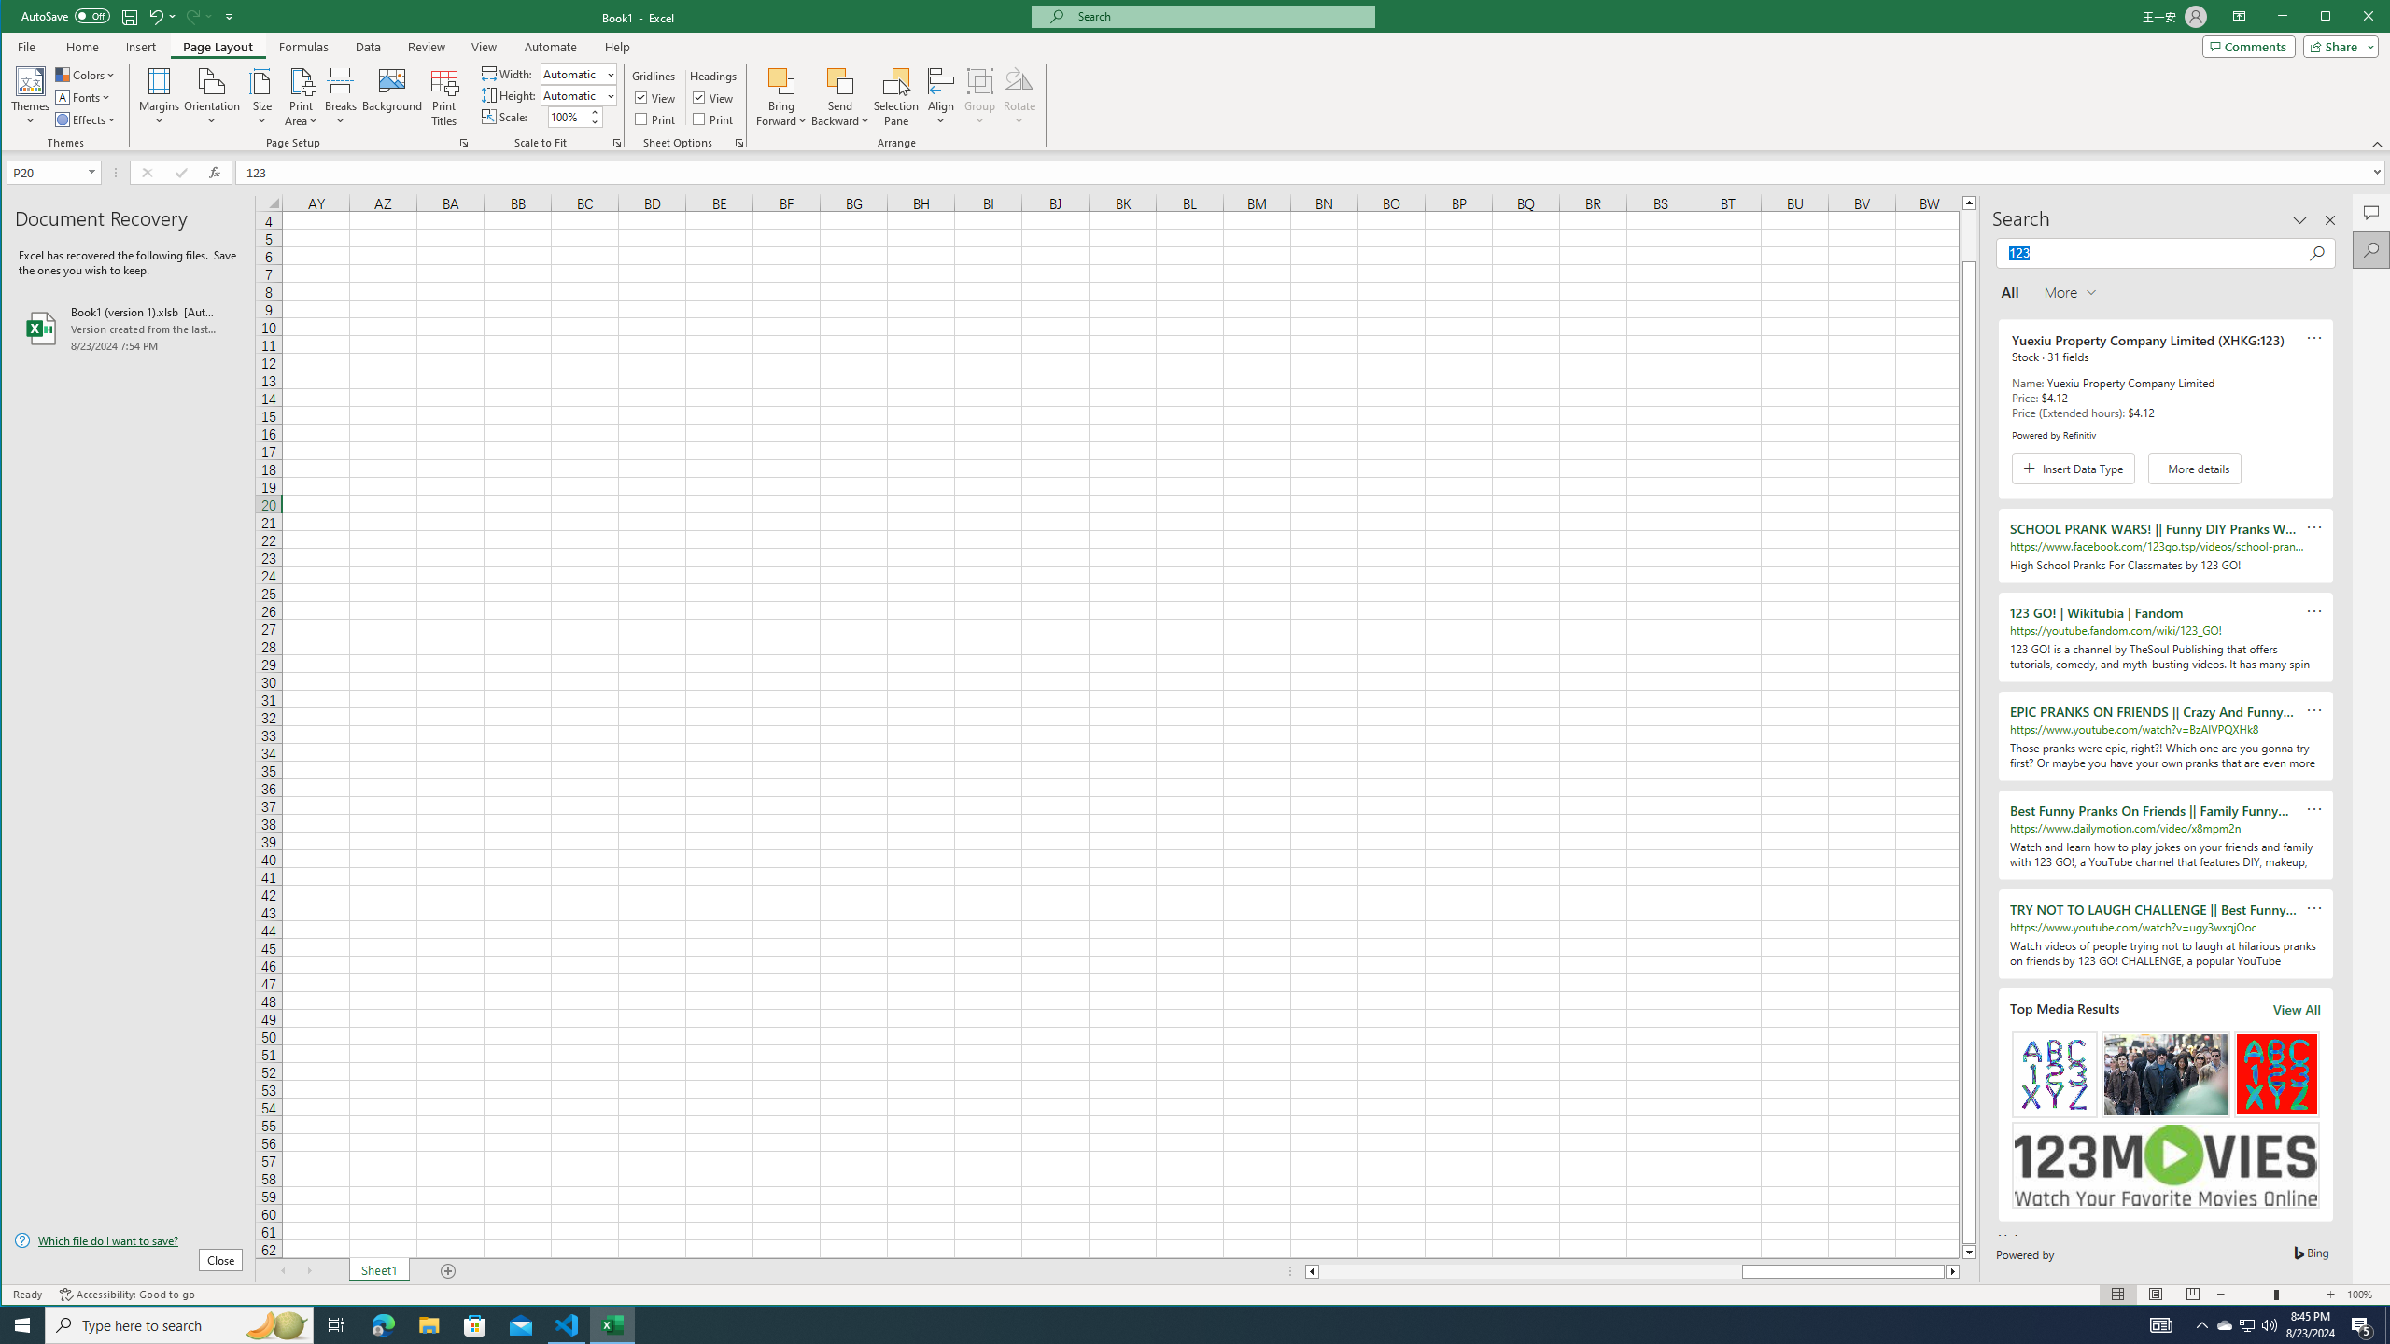  Describe the element at coordinates (2269, 1325) in the screenshot. I see `Q2790: 100%` at that location.